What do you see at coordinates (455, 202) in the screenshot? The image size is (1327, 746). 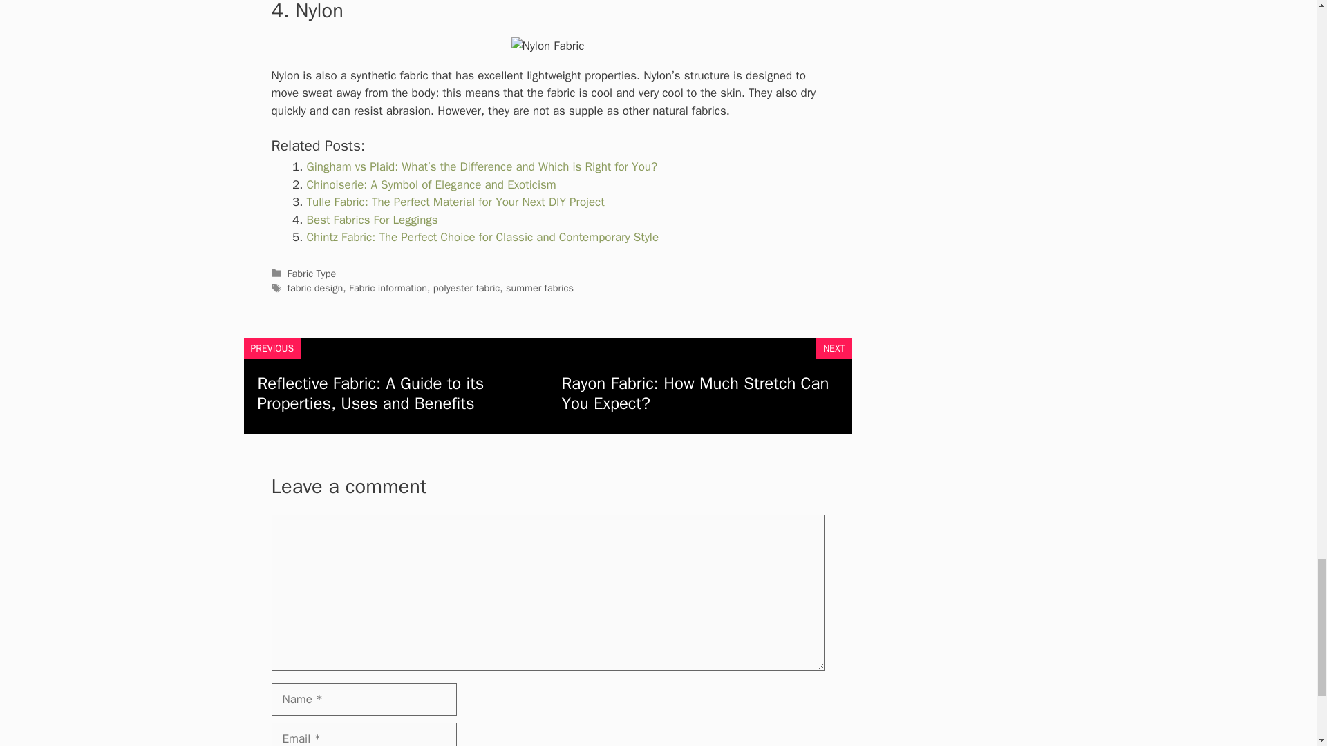 I see `Tulle Fabric: The Perfect Material for Your Next DIY Project` at bounding box center [455, 202].